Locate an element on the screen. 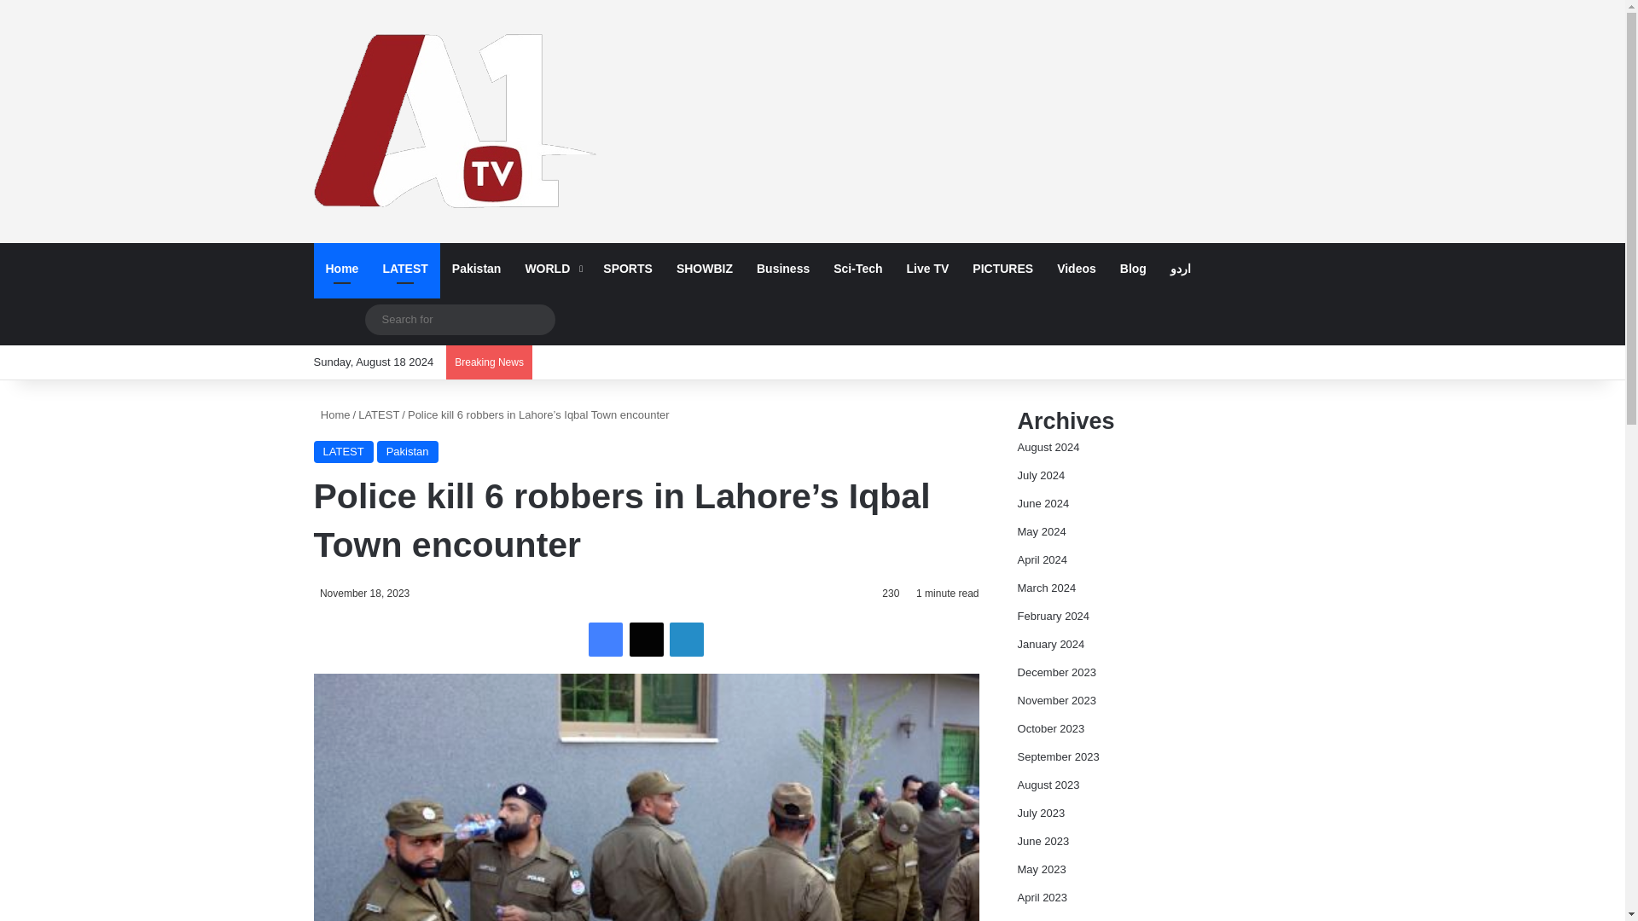  LATEST is located at coordinates (379, 414).